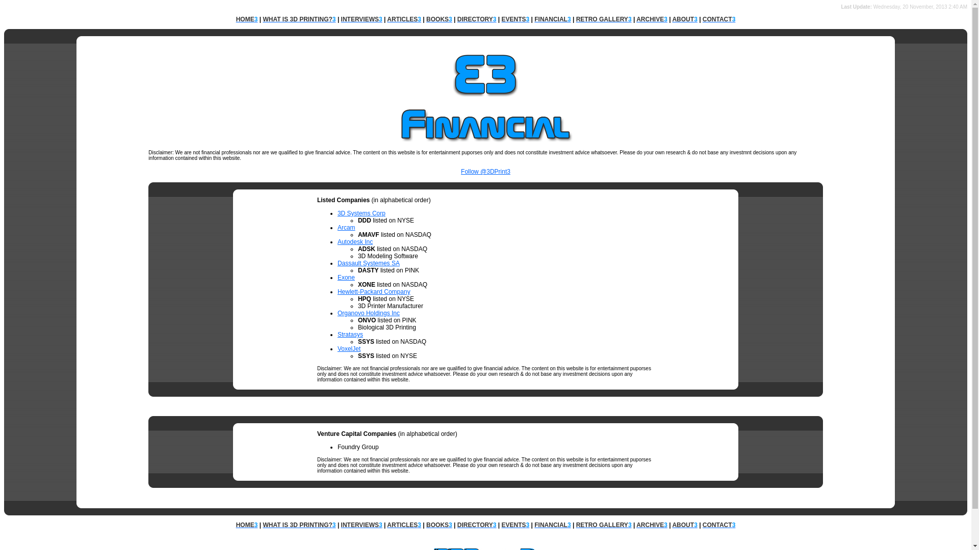 The height and width of the screenshot is (550, 979). What do you see at coordinates (477, 19) in the screenshot?
I see `DIRECTORY3` at bounding box center [477, 19].